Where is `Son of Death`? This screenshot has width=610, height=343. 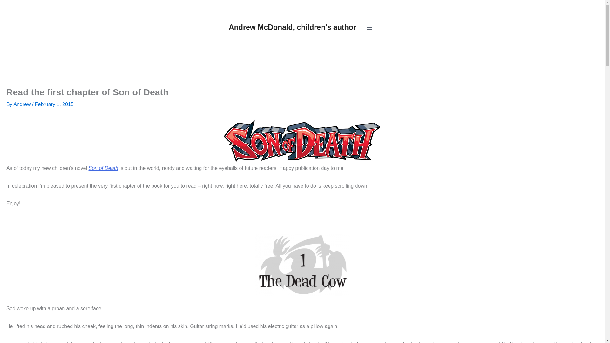 Son of Death is located at coordinates (103, 168).